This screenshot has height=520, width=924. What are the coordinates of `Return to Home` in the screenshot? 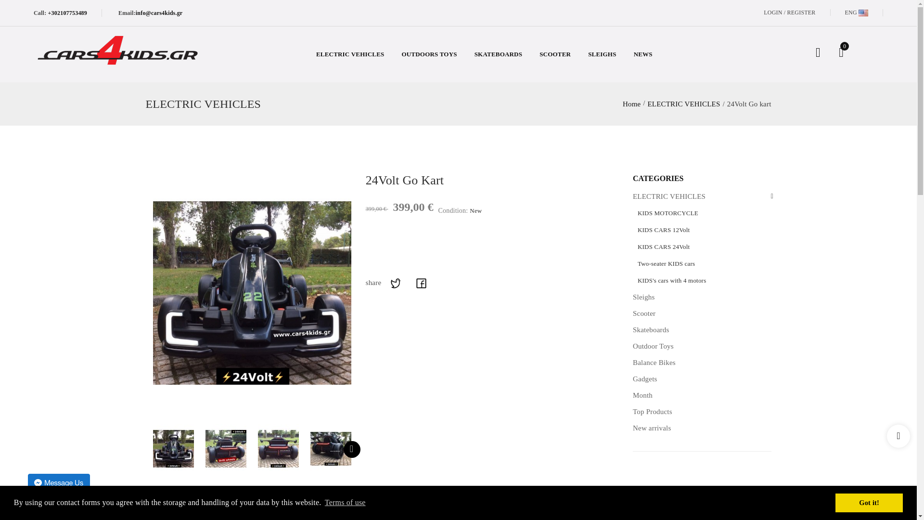 It's located at (631, 104).